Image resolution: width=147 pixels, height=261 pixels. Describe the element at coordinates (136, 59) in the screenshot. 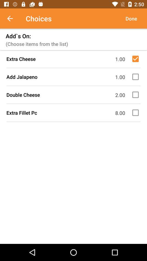

I see `toggle select option` at that location.